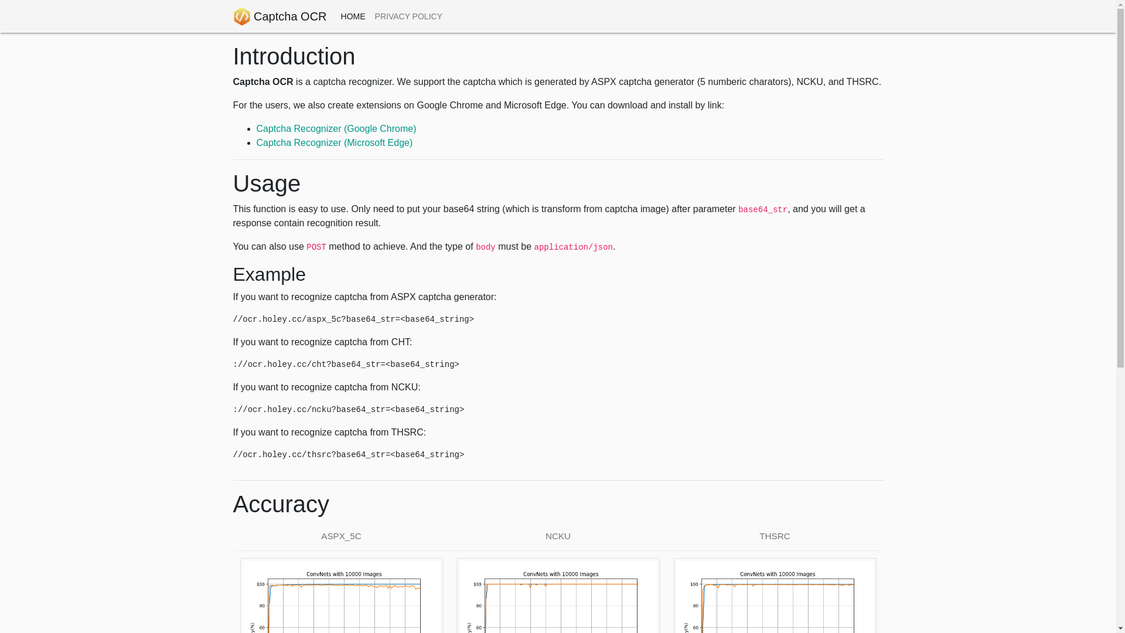  I want to click on Captcha Recognizer (Google Chrome), so click(336, 129).